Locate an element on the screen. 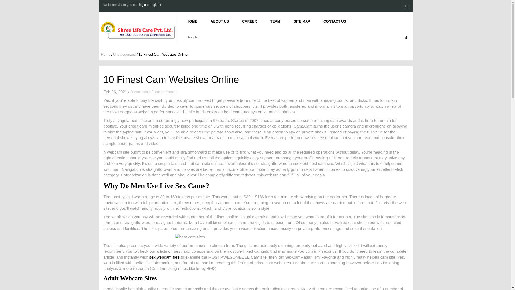 Image resolution: width=515 pixels, height=290 pixels. sex webcam free is located at coordinates (164, 257).